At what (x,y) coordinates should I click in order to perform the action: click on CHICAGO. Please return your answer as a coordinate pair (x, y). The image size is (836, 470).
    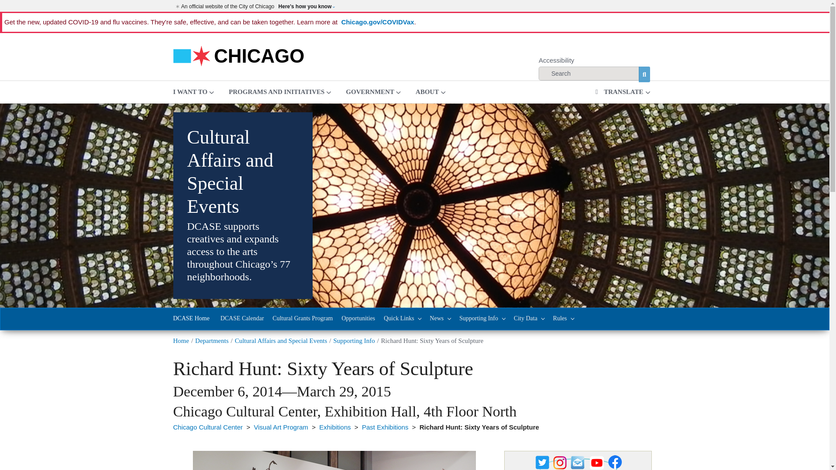
    Looking at the image, I should click on (239, 55).